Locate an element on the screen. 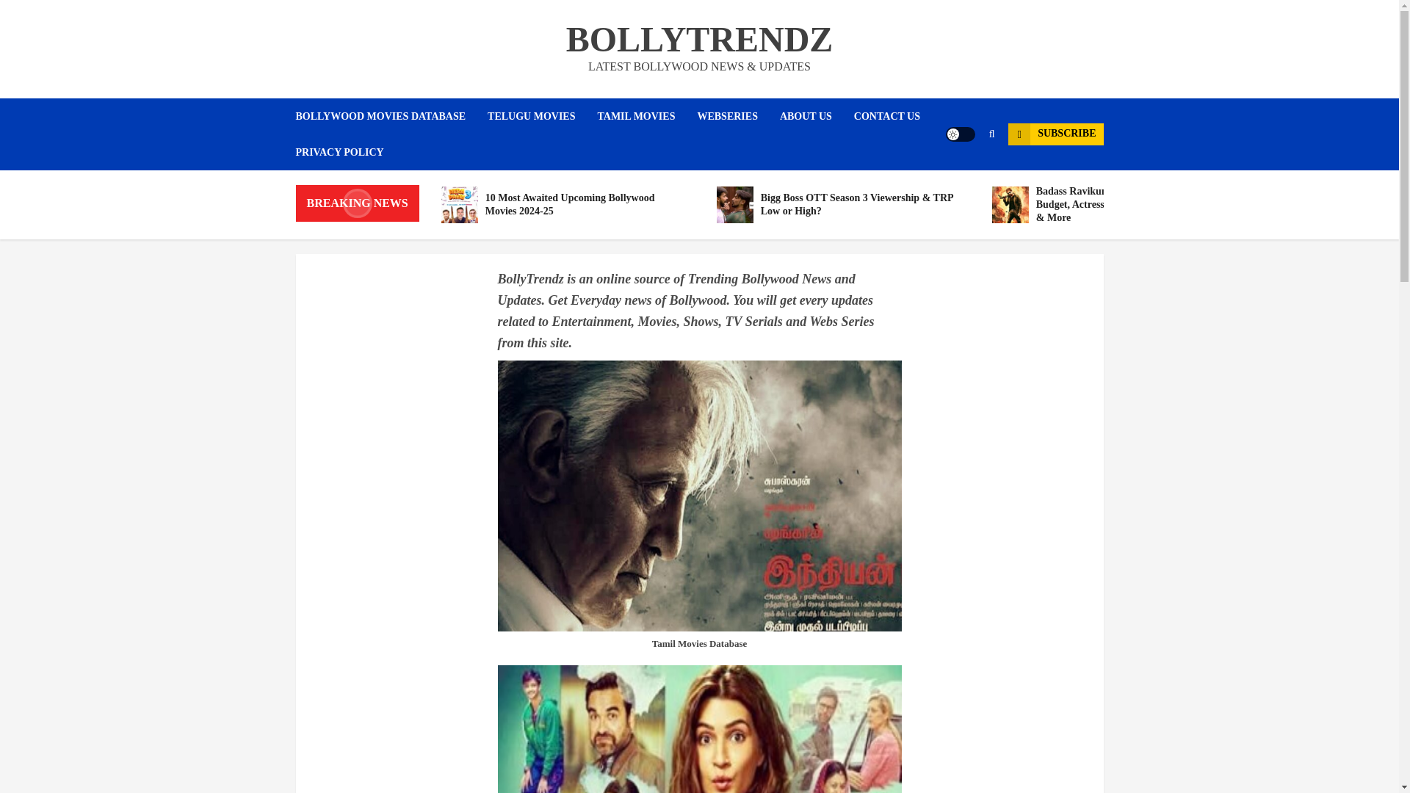  10 Most Awaited Upcoming Bollywood Movies 2024-25 is located at coordinates (564, 204).